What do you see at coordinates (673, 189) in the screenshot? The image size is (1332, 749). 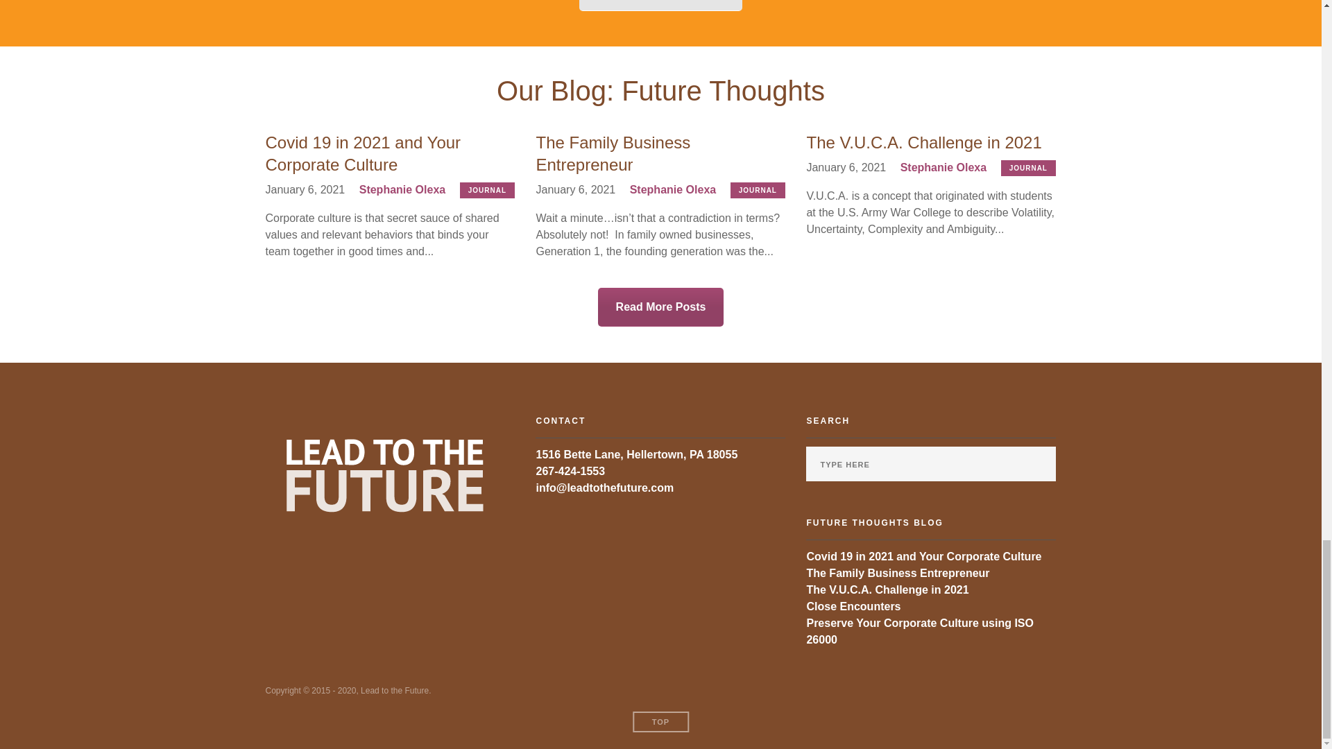 I see `Stephanie Olexa` at bounding box center [673, 189].